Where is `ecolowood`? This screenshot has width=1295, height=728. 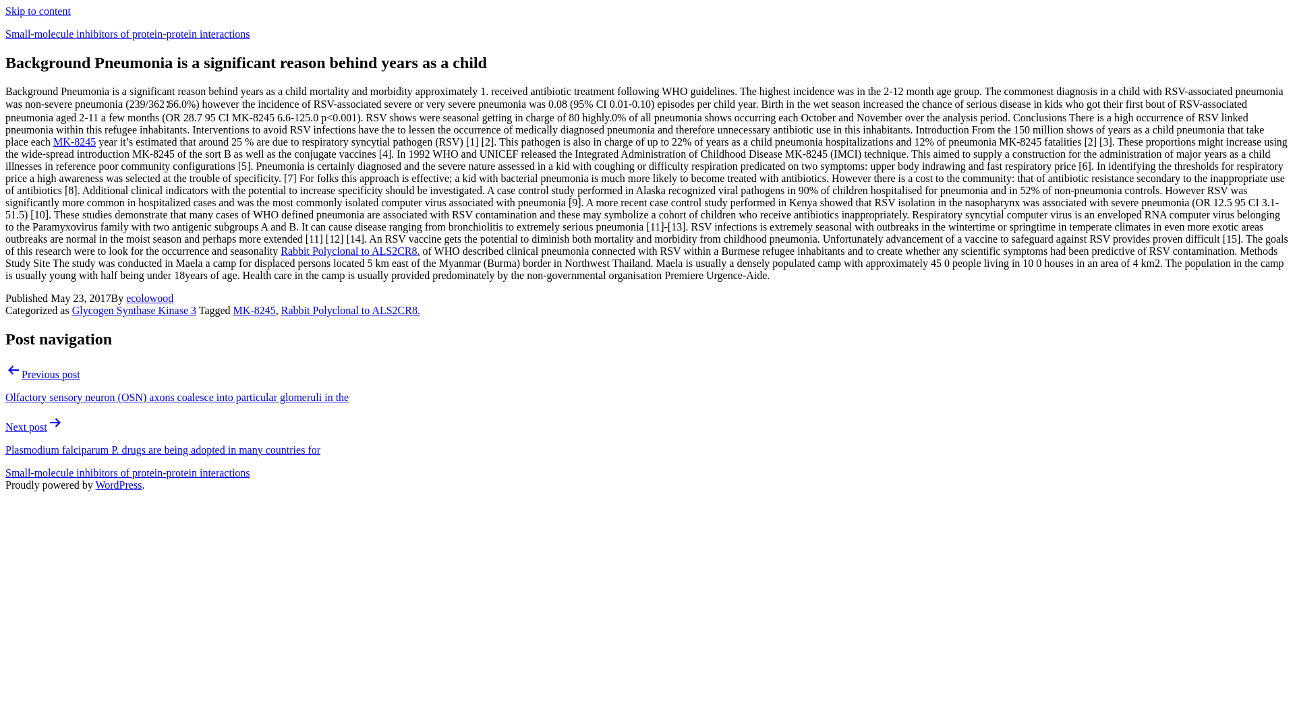
ecolowood is located at coordinates (150, 298).